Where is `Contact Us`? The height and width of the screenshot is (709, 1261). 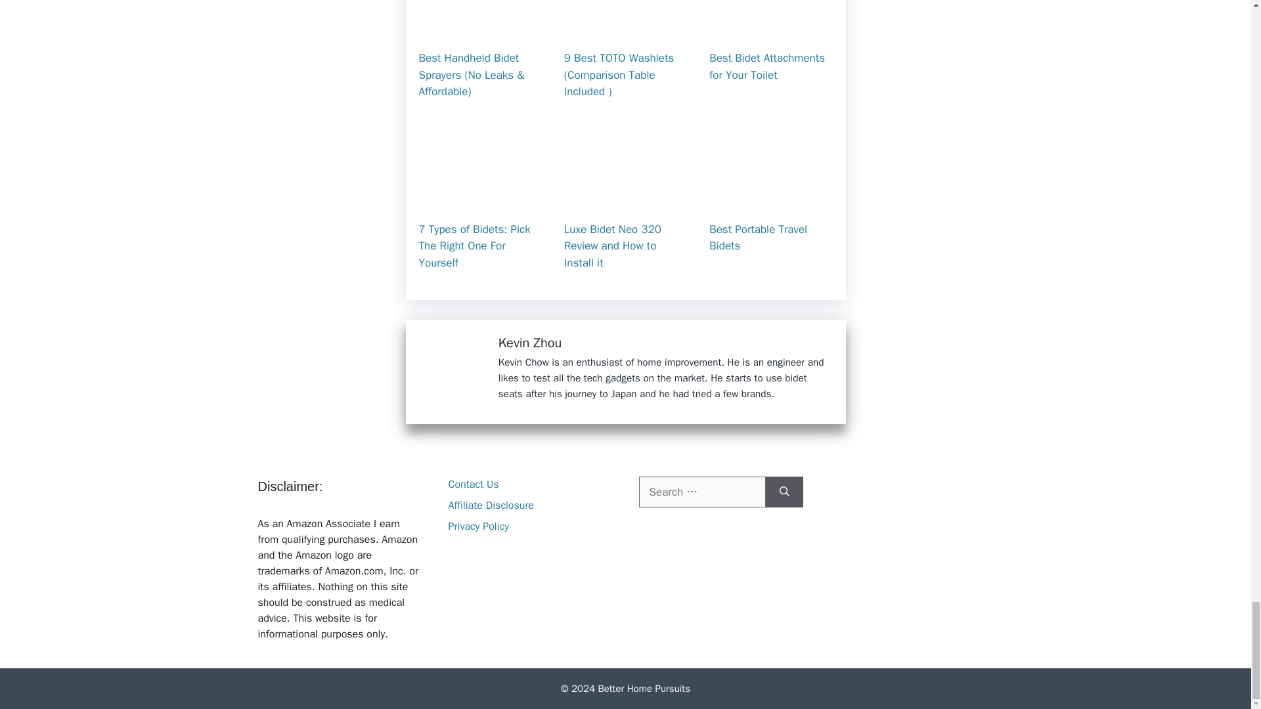 Contact Us is located at coordinates (473, 484).